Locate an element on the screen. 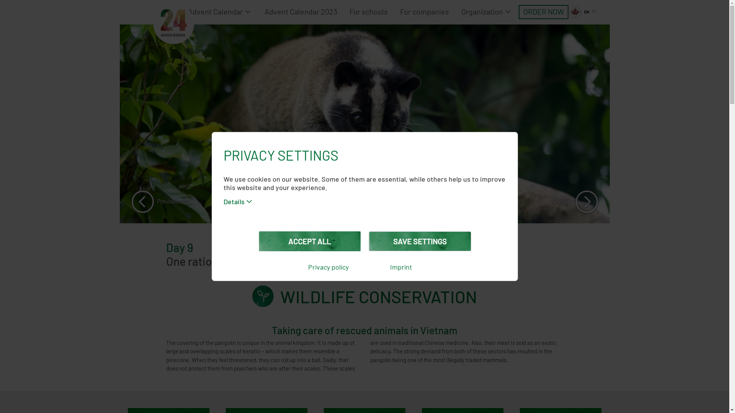 This screenshot has width=735, height=413. Advent Calendar 2023 is located at coordinates (301, 12).